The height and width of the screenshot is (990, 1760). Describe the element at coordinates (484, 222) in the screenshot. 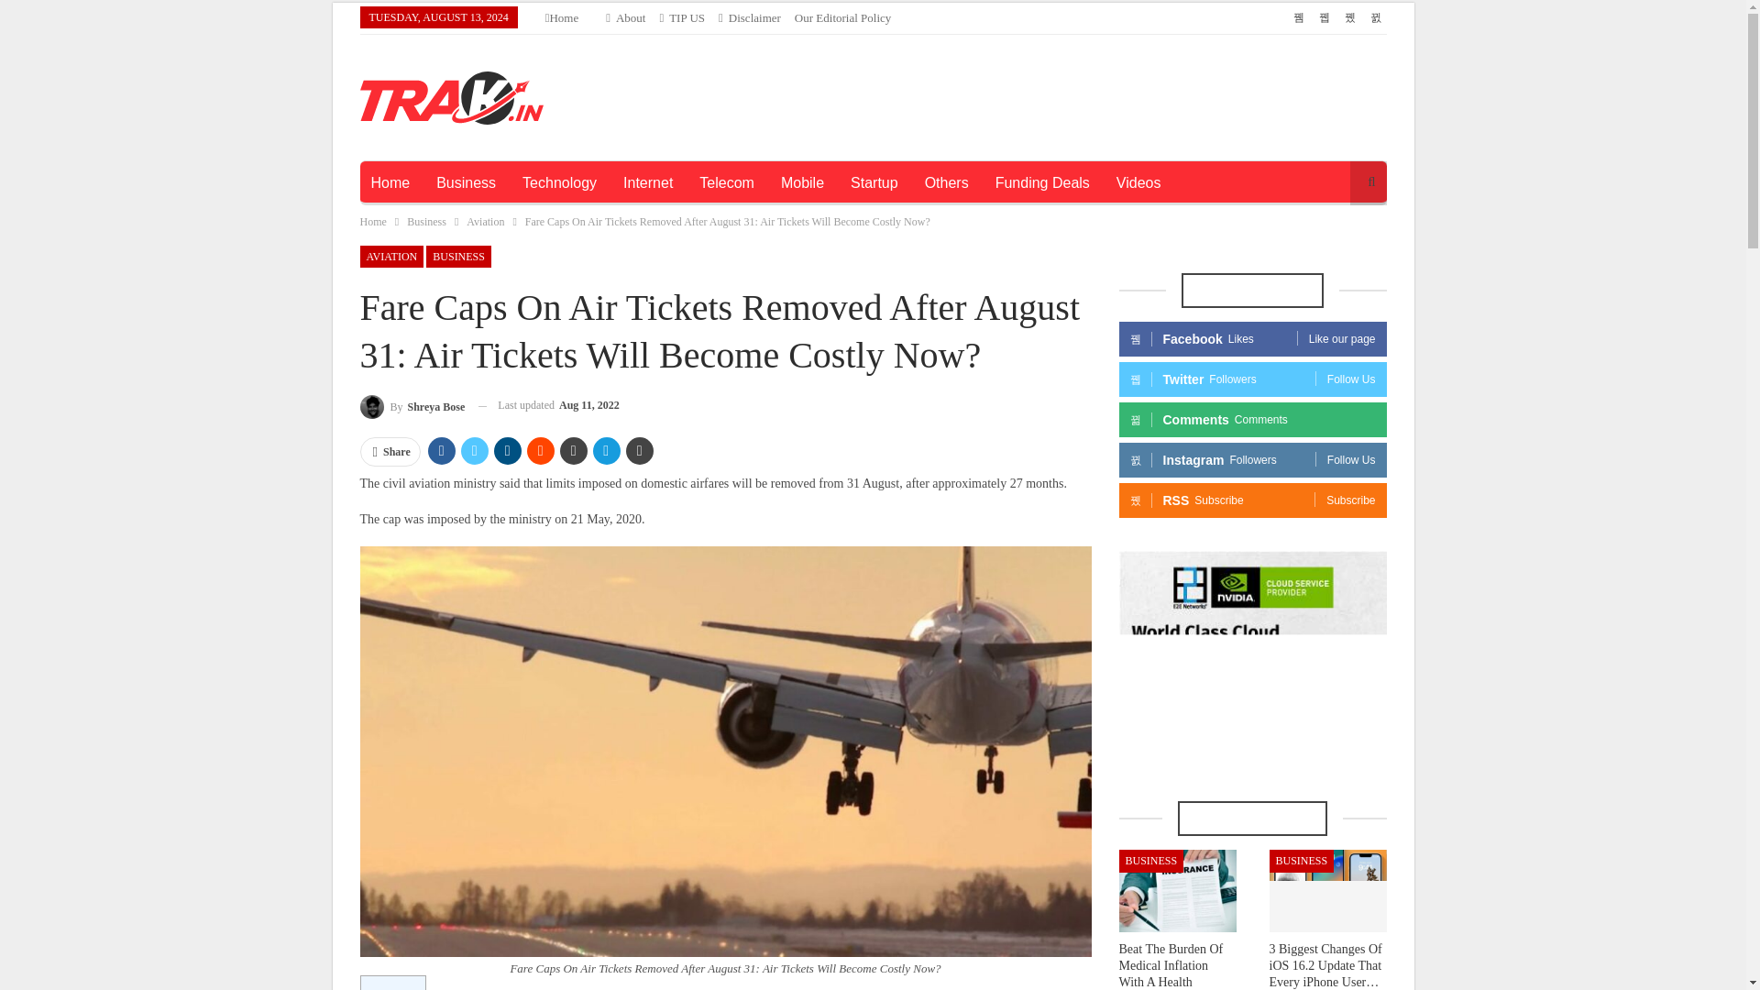

I see `Aviation` at that location.